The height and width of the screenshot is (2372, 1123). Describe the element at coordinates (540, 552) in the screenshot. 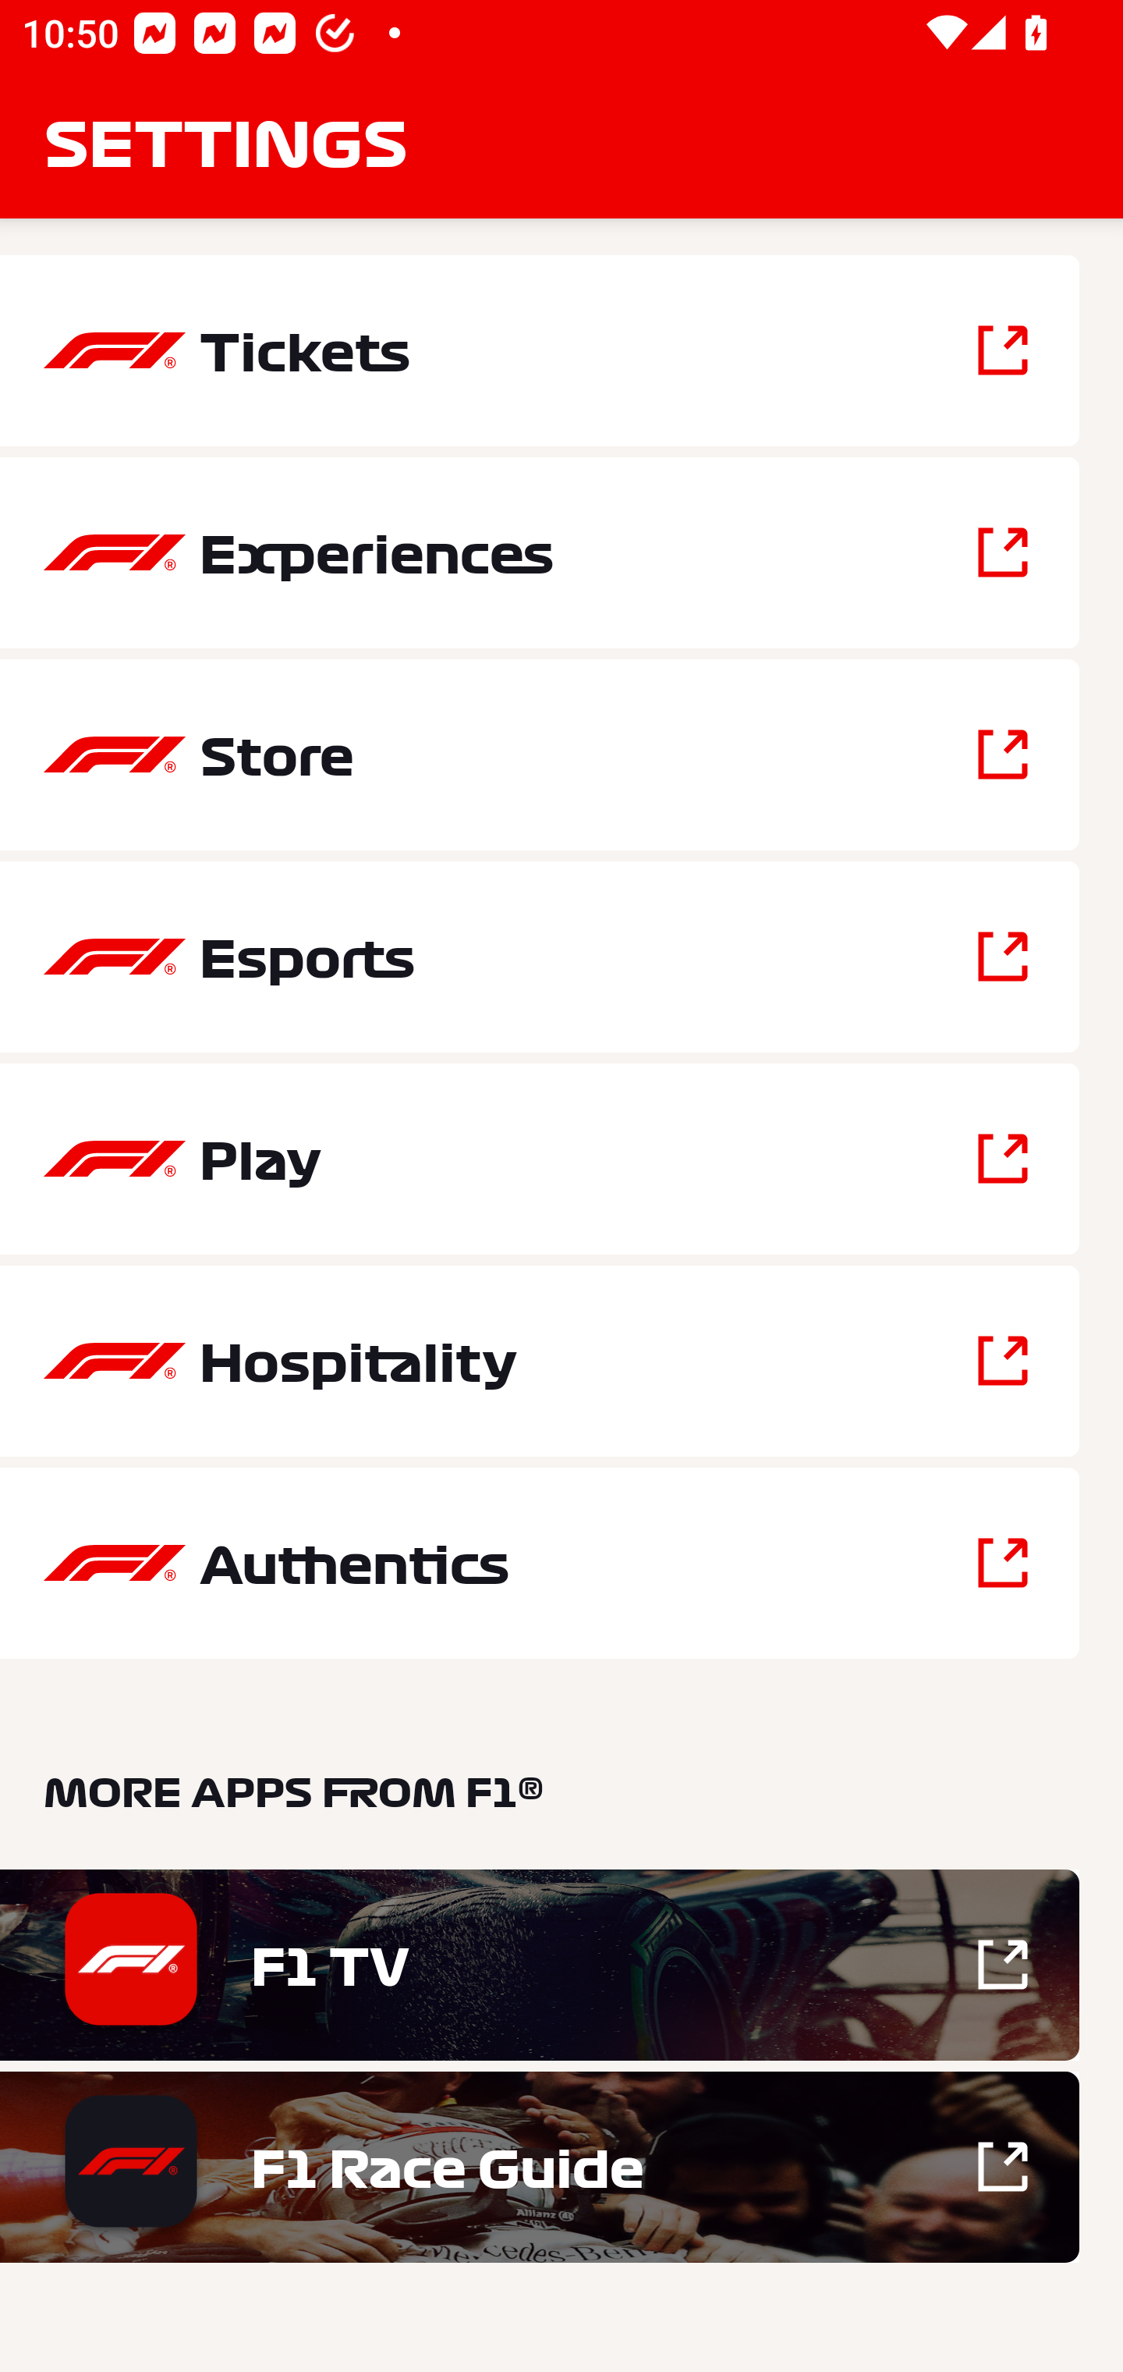

I see `Experiences` at that location.